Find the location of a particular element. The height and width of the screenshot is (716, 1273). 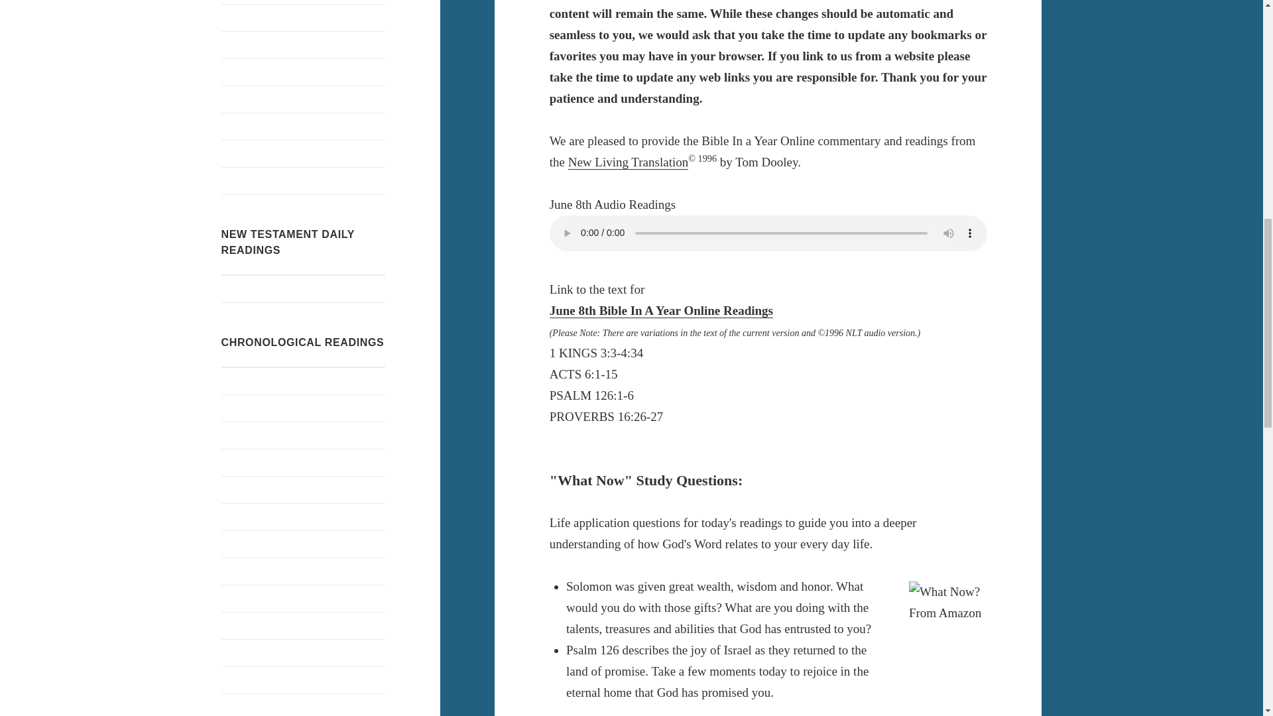

May is located at coordinates (304, 2).